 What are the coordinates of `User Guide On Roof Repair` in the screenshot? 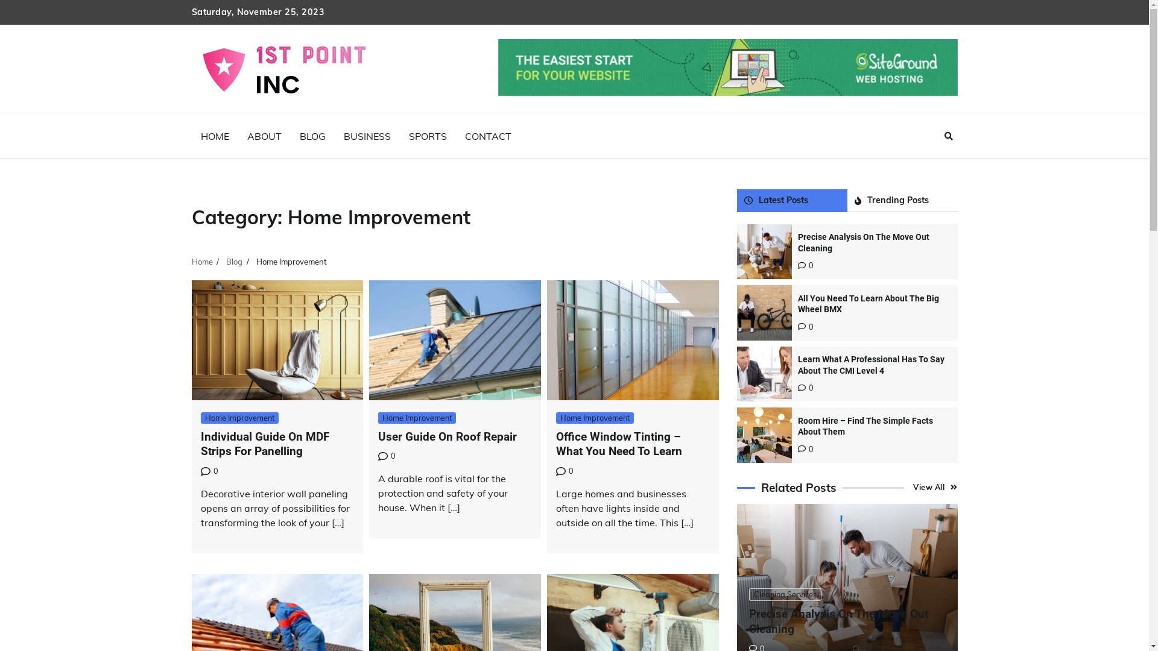 It's located at (448, 436).